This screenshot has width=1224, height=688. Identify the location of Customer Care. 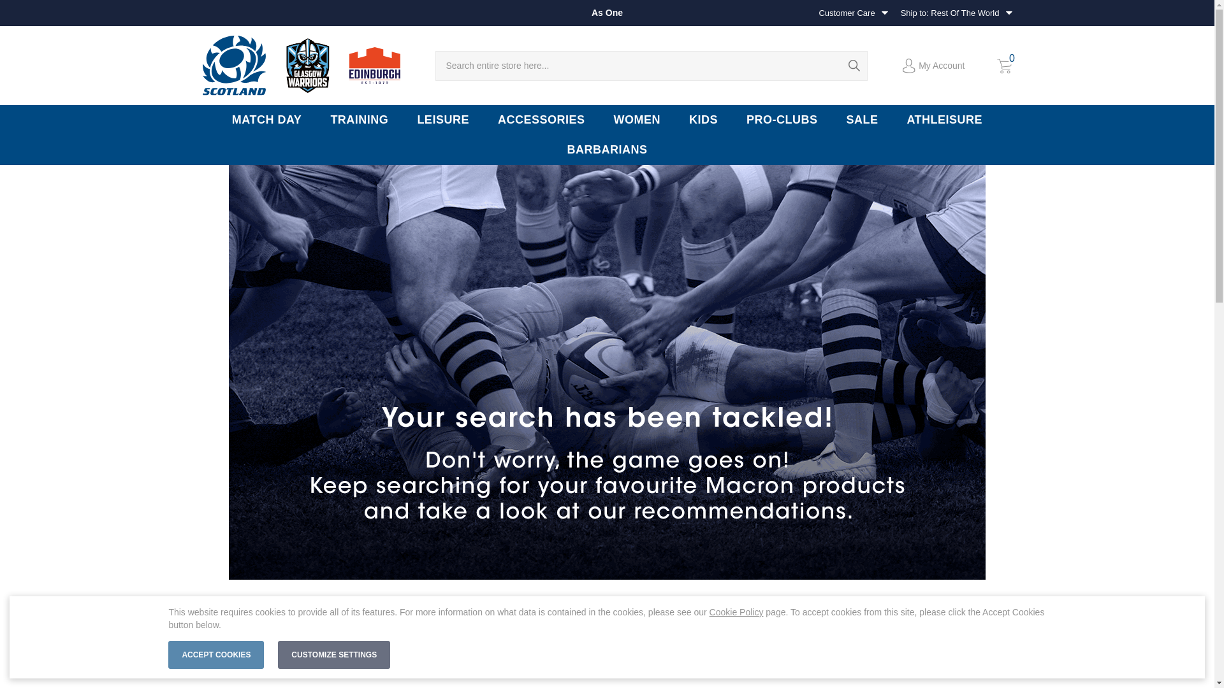
(853, 13).